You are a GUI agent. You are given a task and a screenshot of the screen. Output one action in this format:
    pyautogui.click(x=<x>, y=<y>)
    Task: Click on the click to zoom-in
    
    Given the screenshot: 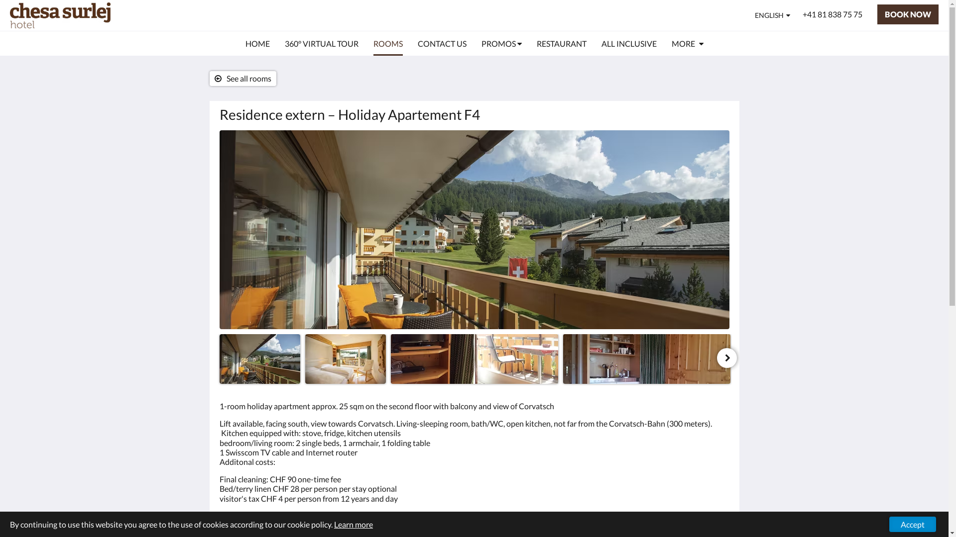 What is the action you would take?
    pyautogui.click(x=345, y=359)
    